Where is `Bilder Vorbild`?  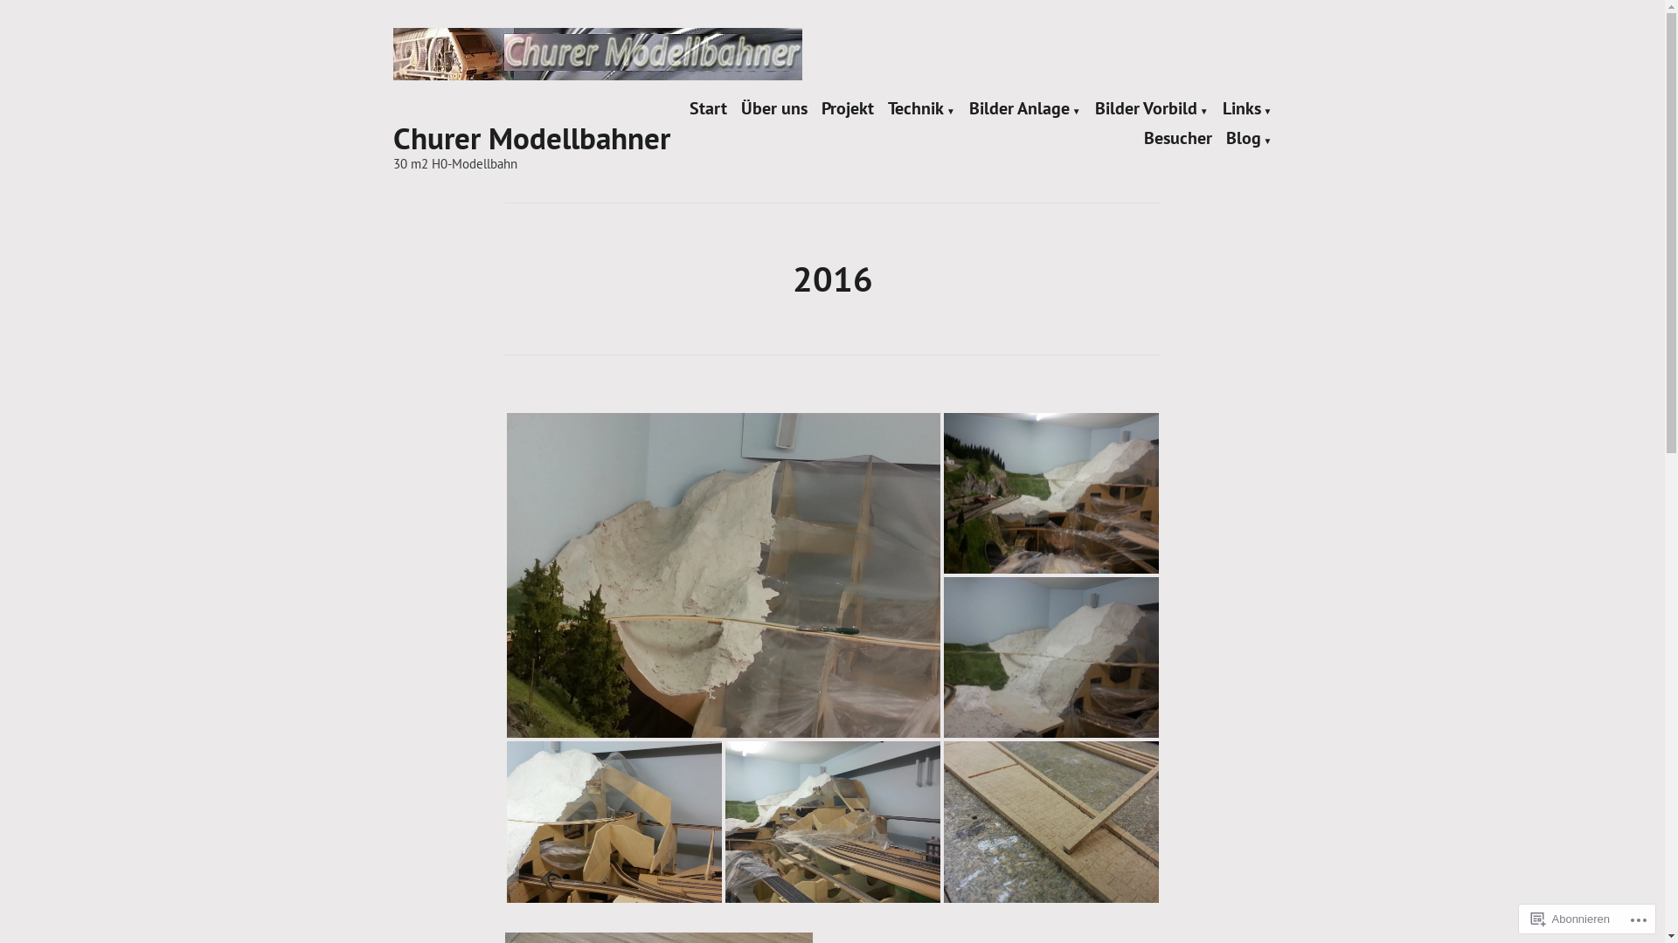
Bilder Vorbild is located at coordinates (1152, 109).